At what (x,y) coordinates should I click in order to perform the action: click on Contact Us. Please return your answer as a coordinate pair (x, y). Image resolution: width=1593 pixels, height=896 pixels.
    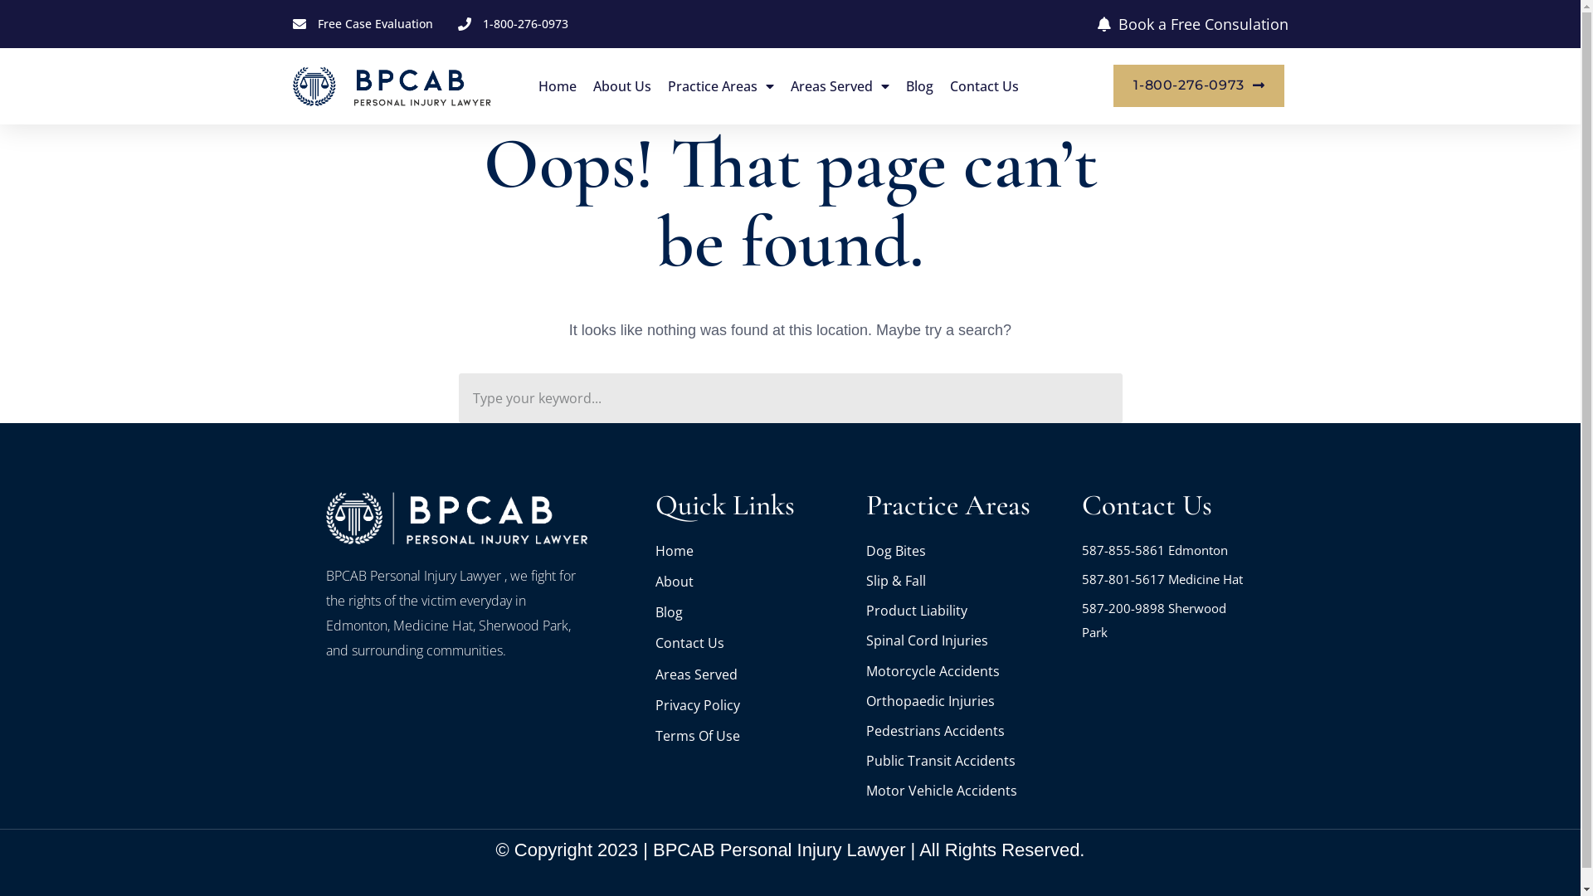
    Looking at the image, I should click on (753, 643).